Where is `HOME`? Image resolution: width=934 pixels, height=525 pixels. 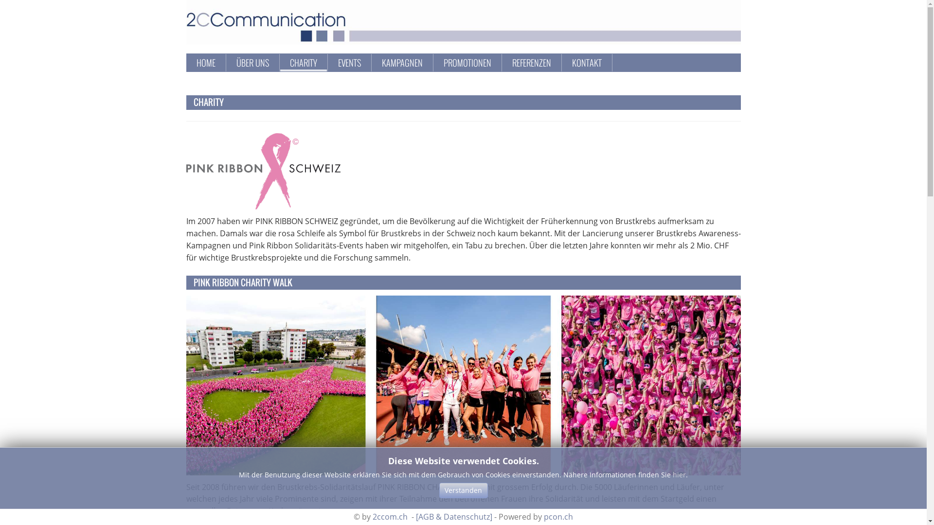 HOME is located at coordinates (206, 63).